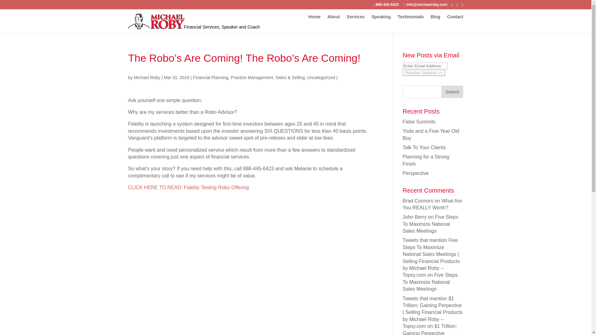  What do you see at coordinates (452, 92) in the screenshot?
I see `Search` at bounding box center [452, 92].